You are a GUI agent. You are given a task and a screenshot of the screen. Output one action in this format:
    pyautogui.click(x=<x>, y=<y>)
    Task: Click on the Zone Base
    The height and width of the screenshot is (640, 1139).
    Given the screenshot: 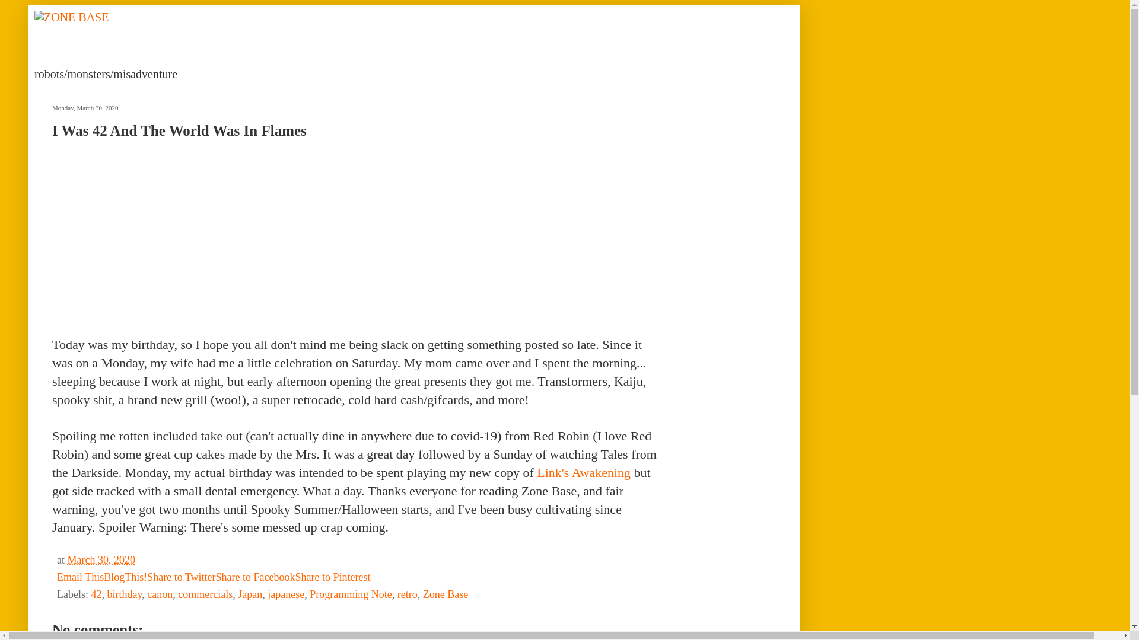 What is the action you would take?
    pyautogui.click(x=445, y=594)
    